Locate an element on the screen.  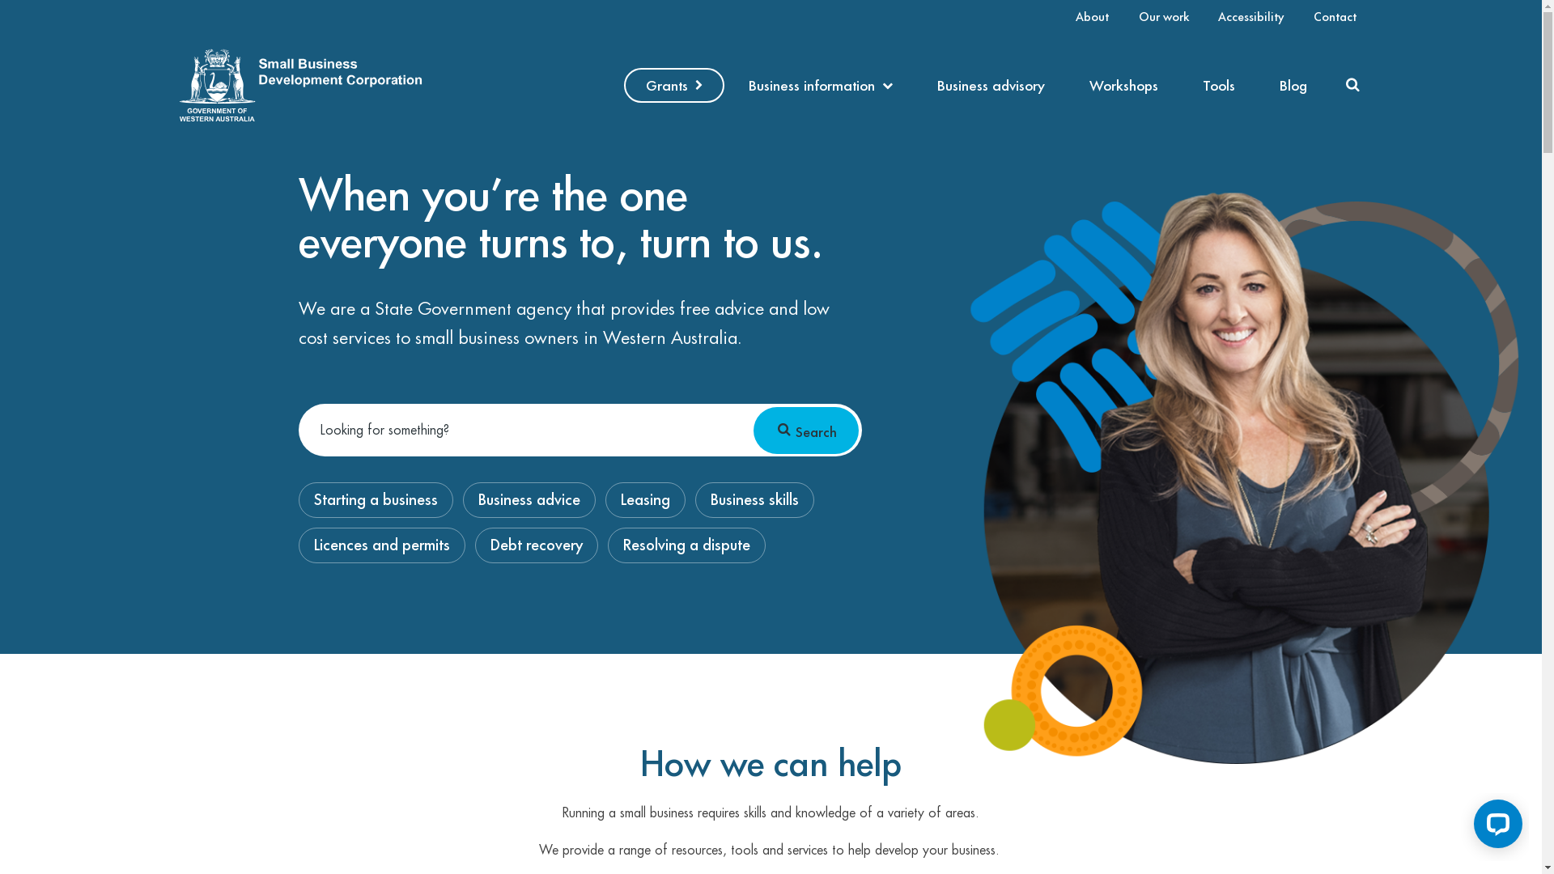
Resolving a dispute is located at coordinates (686, 545).